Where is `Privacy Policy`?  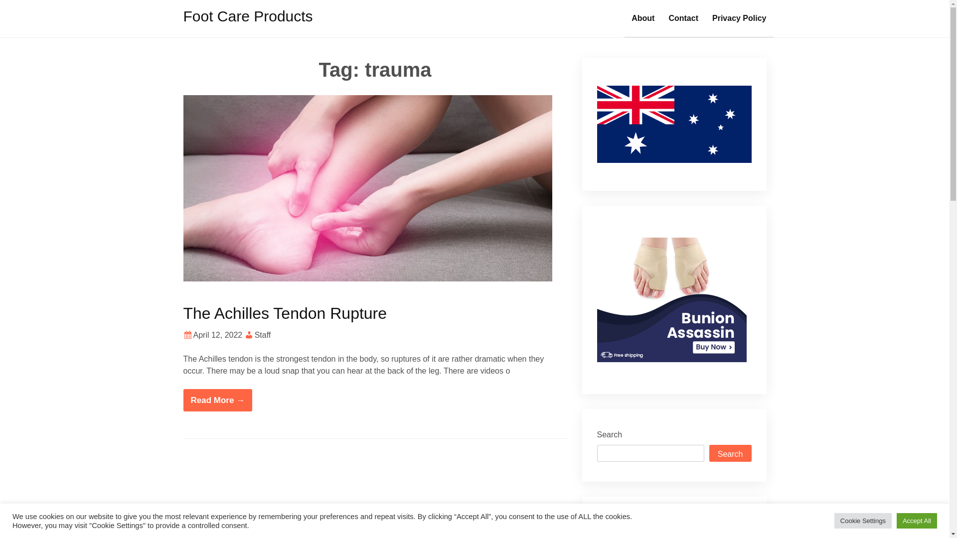 Privacy Policy is located at coordinates (740, 18).